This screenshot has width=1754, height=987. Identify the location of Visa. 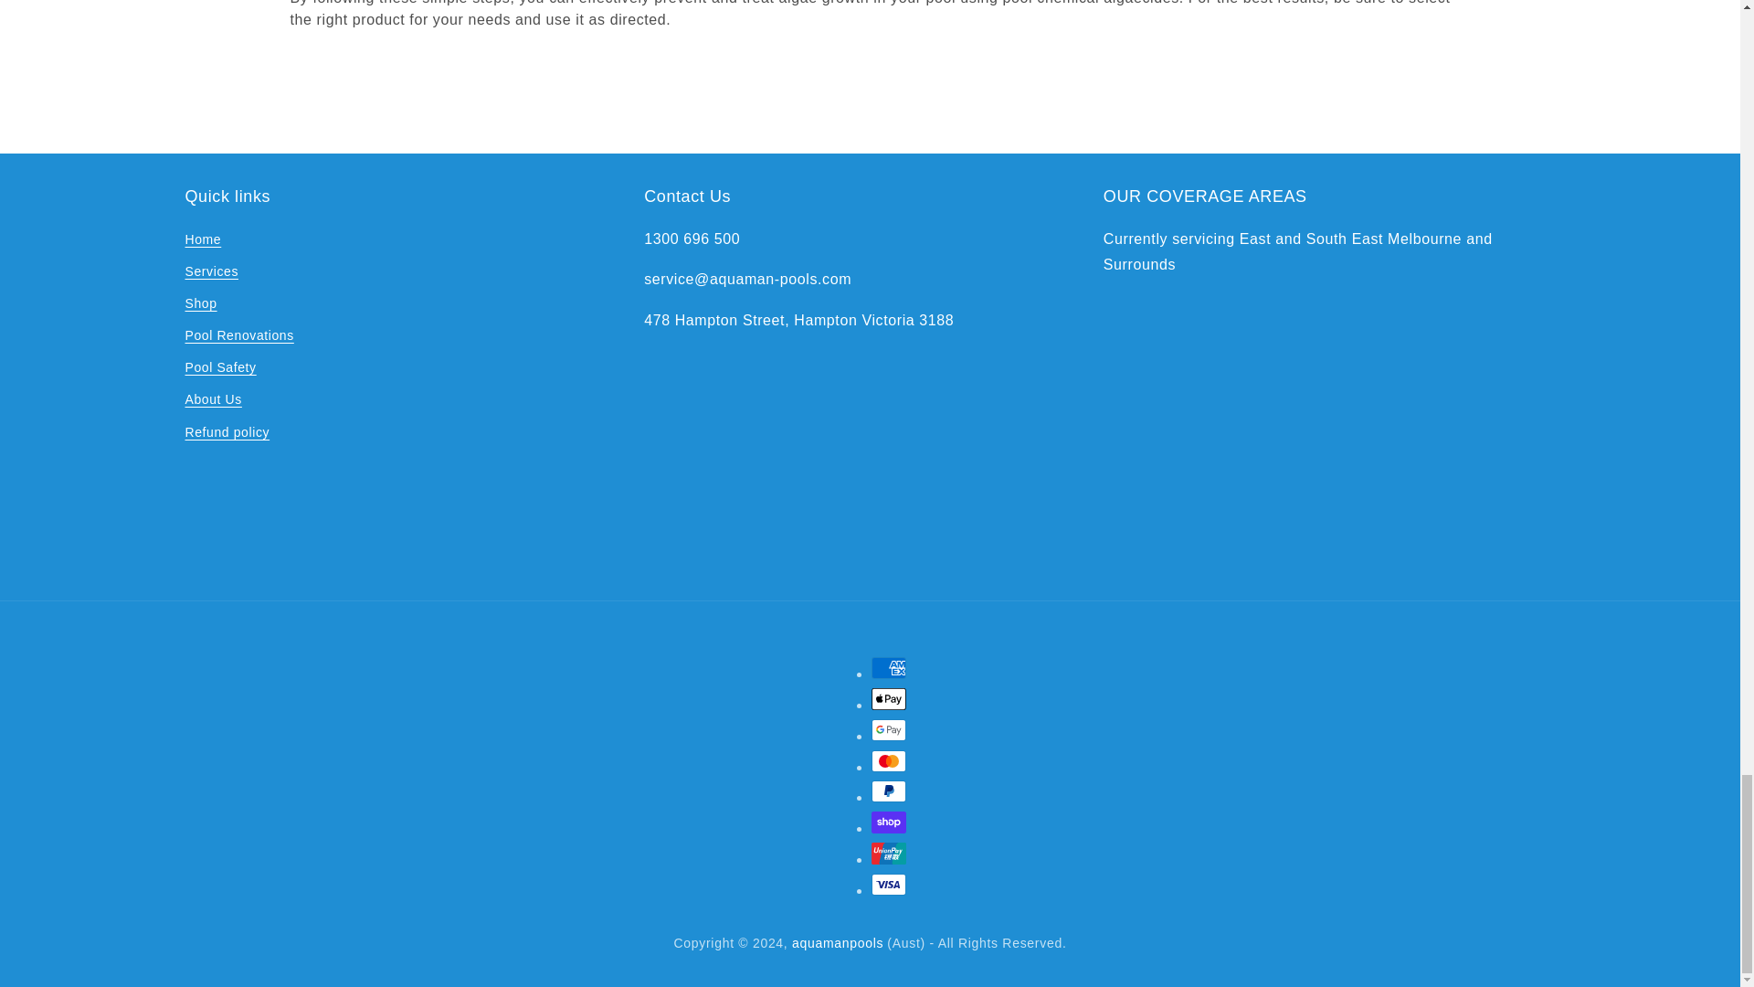
(889, 884).